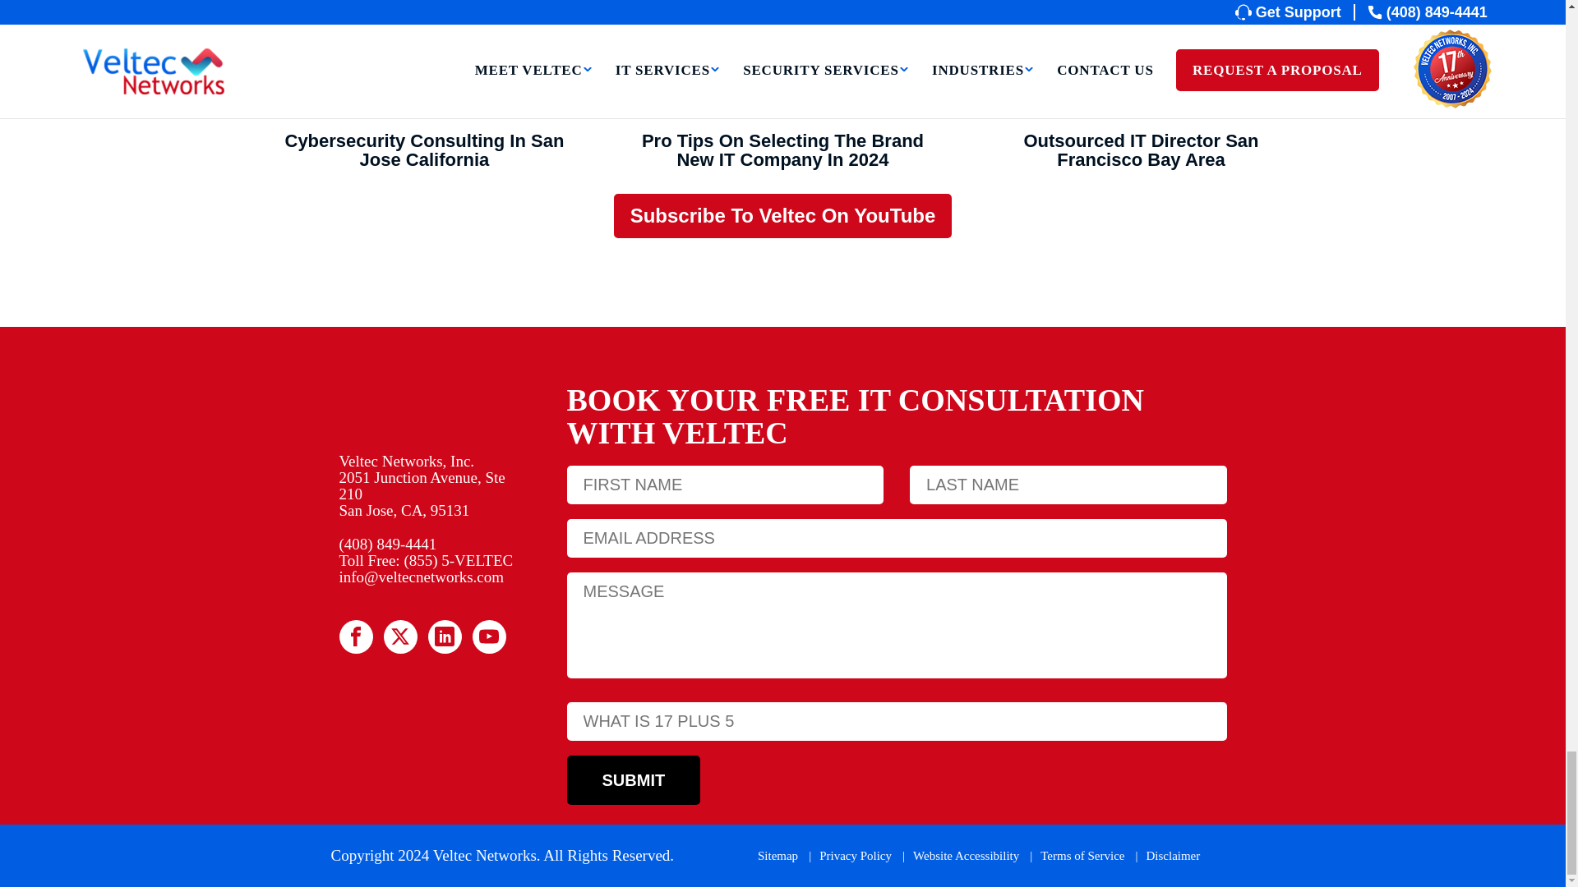  Describe the element at coordinates (1141, 59) in the screenshot. I see `Outsourced IT Director San Francisco Bay Area` at that location.